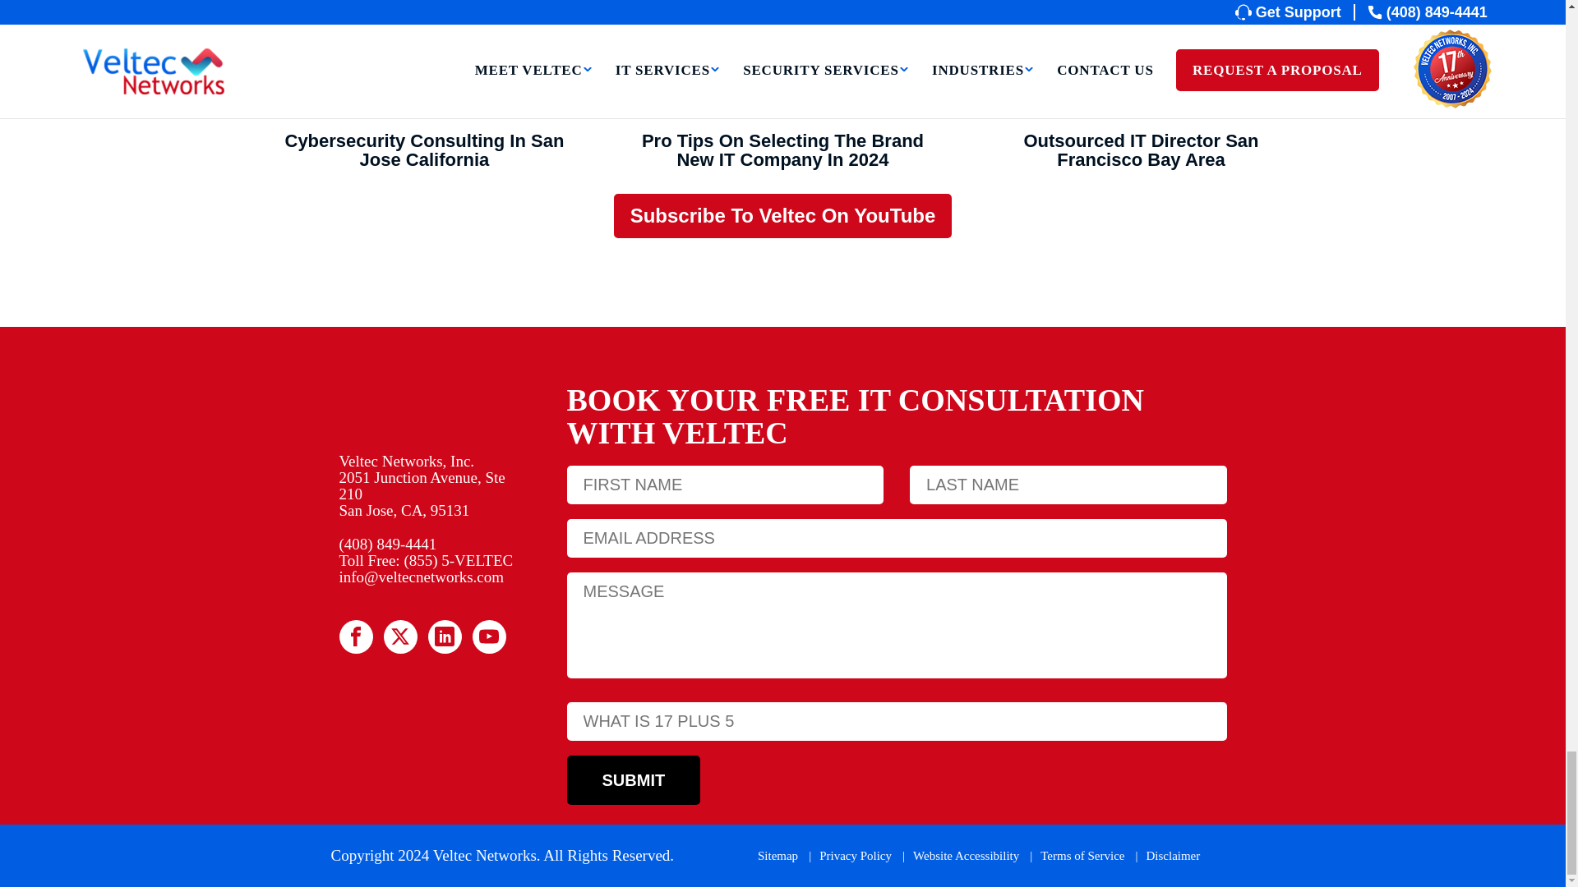  Describe the element at coordinates (1141, 59) in the screenshot. I see `Outsourced IT Director San Francisco Bay Area` at that location.